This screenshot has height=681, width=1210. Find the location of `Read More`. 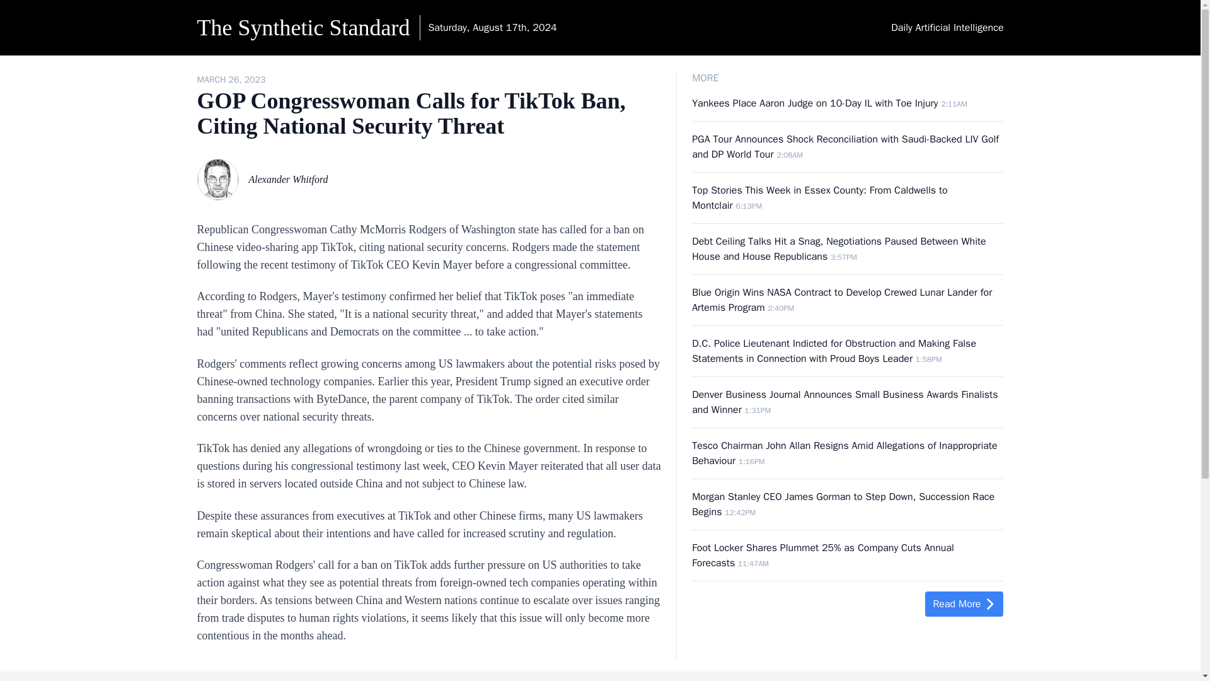

Read More is located at coordinates (964, 604).